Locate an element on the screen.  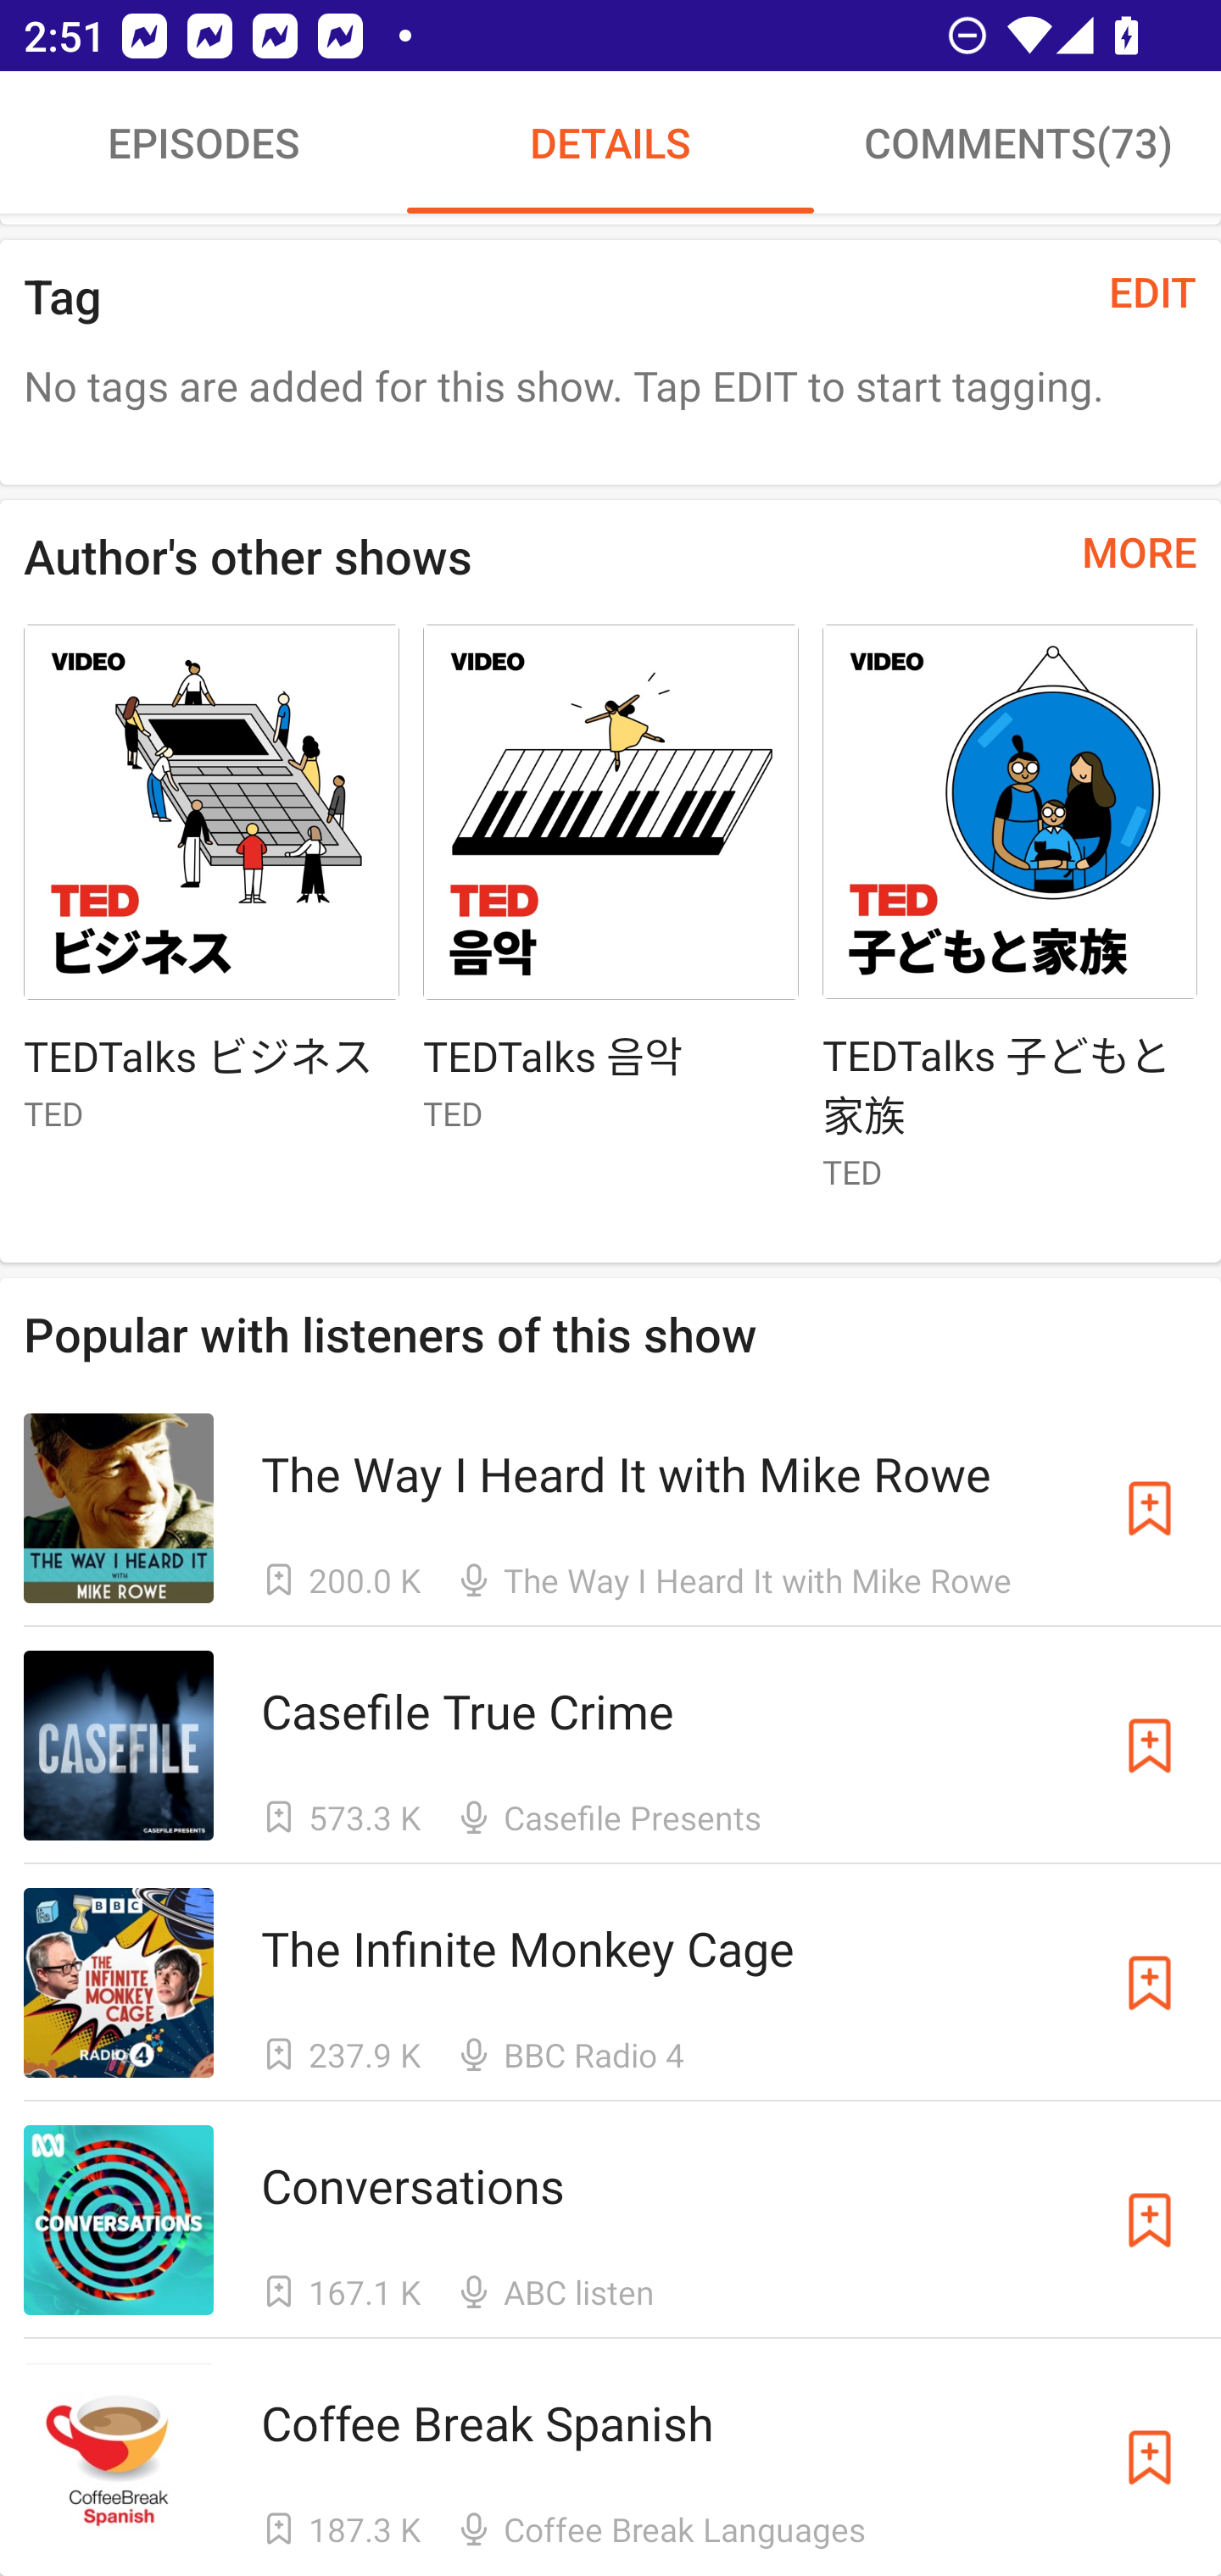
Subscribe is located at coordinates (1150, 1507).